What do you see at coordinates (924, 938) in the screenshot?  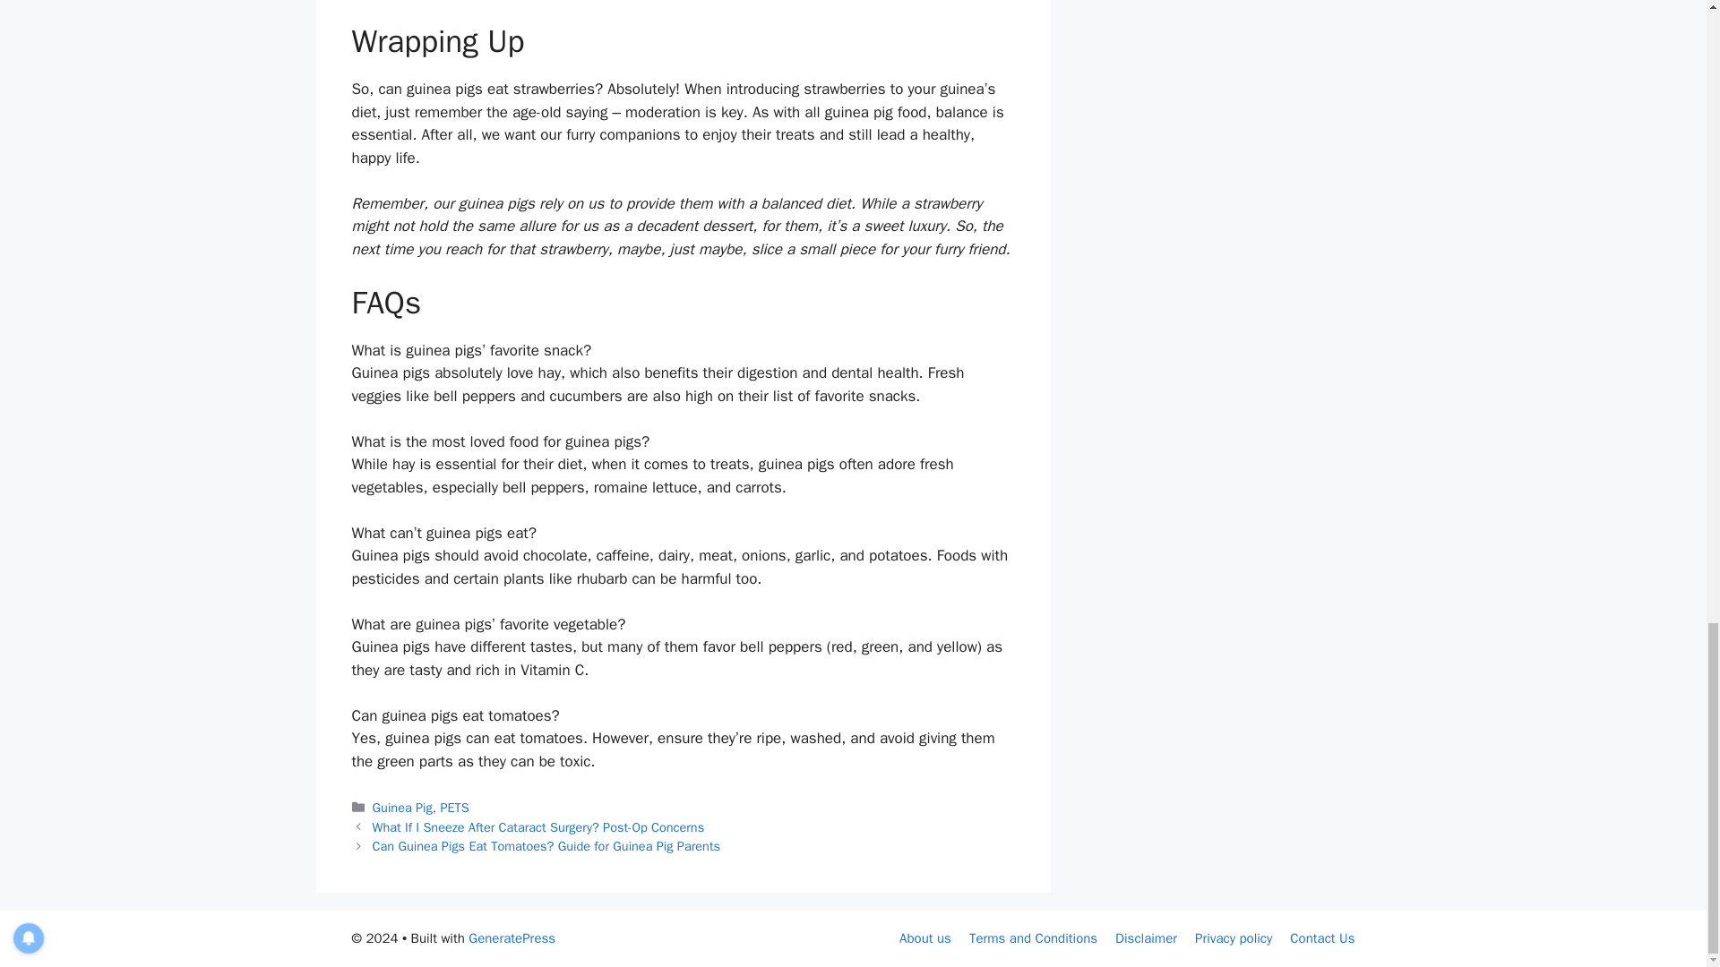 I see `About us` at bounding box center [924, 938].